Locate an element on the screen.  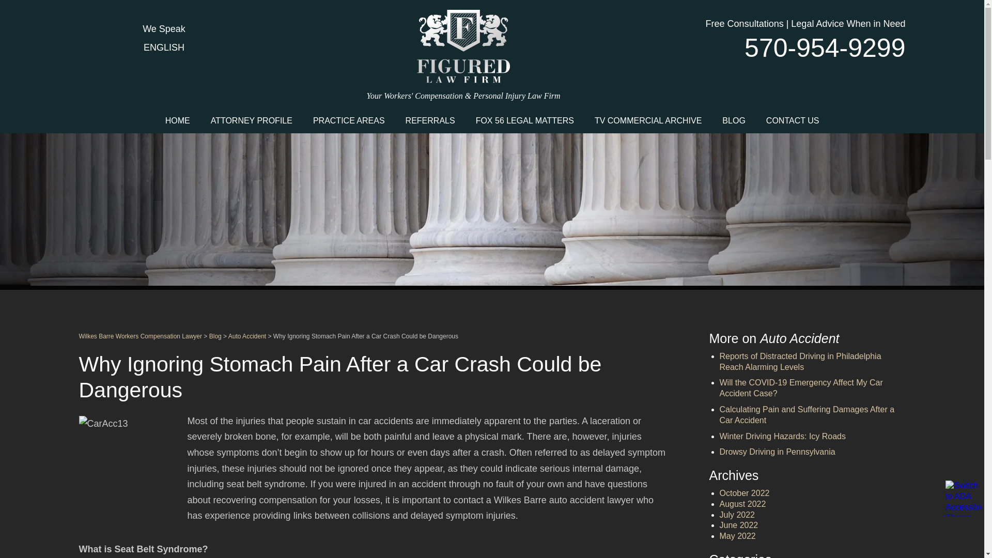
570-954-9299 is located at coordinates (811, 48).